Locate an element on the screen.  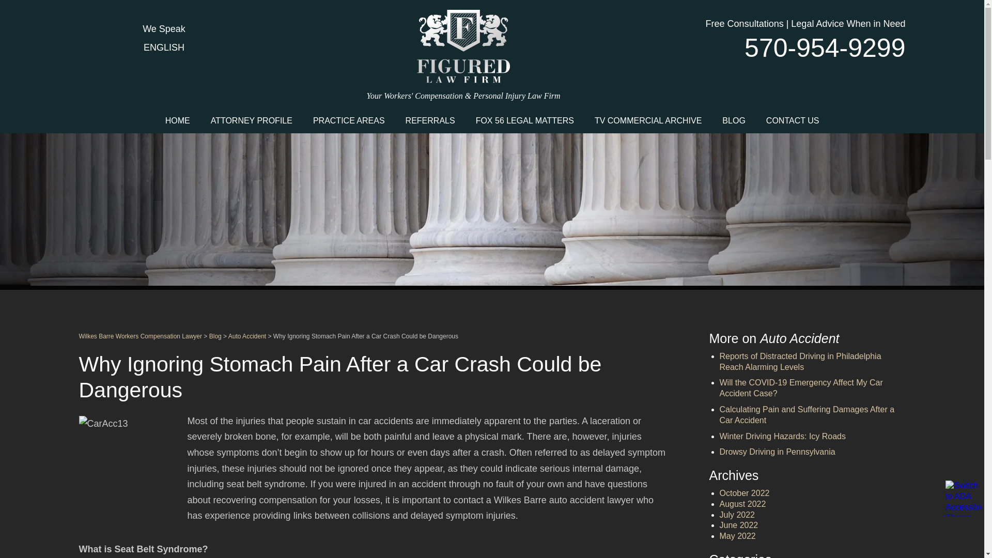
570-954-9299 is located at coordinates (811, 48).